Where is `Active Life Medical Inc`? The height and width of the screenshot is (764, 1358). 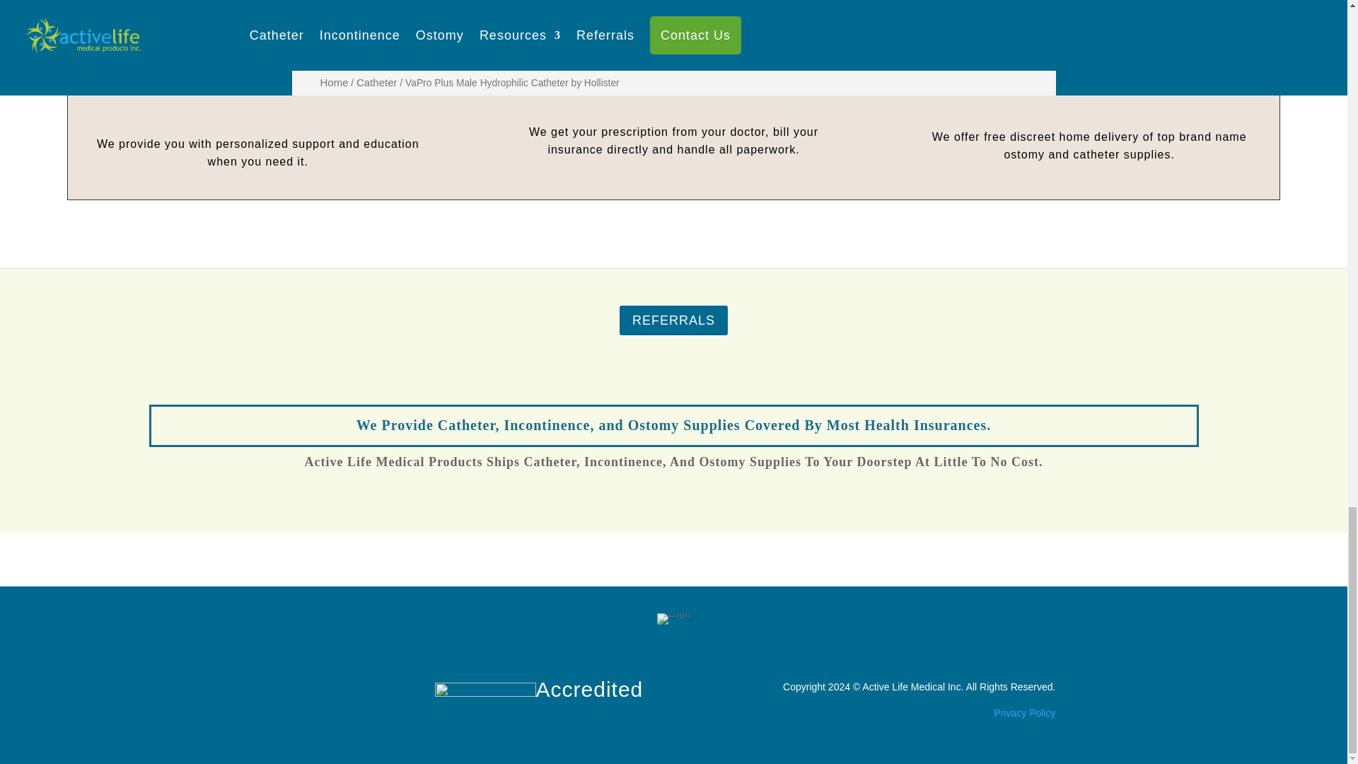 Active Life Medical Inc is located at coordinates (911, 686).